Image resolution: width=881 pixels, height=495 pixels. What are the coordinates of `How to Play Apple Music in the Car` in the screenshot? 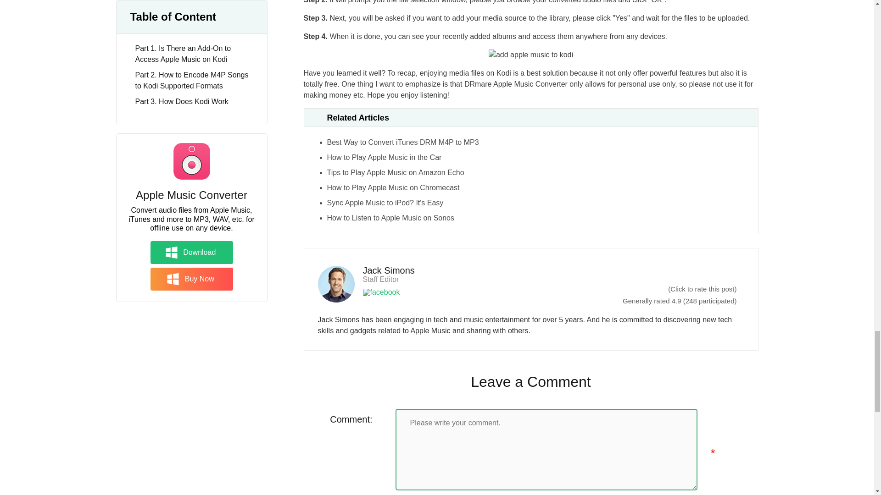 It's located at (384, 157).